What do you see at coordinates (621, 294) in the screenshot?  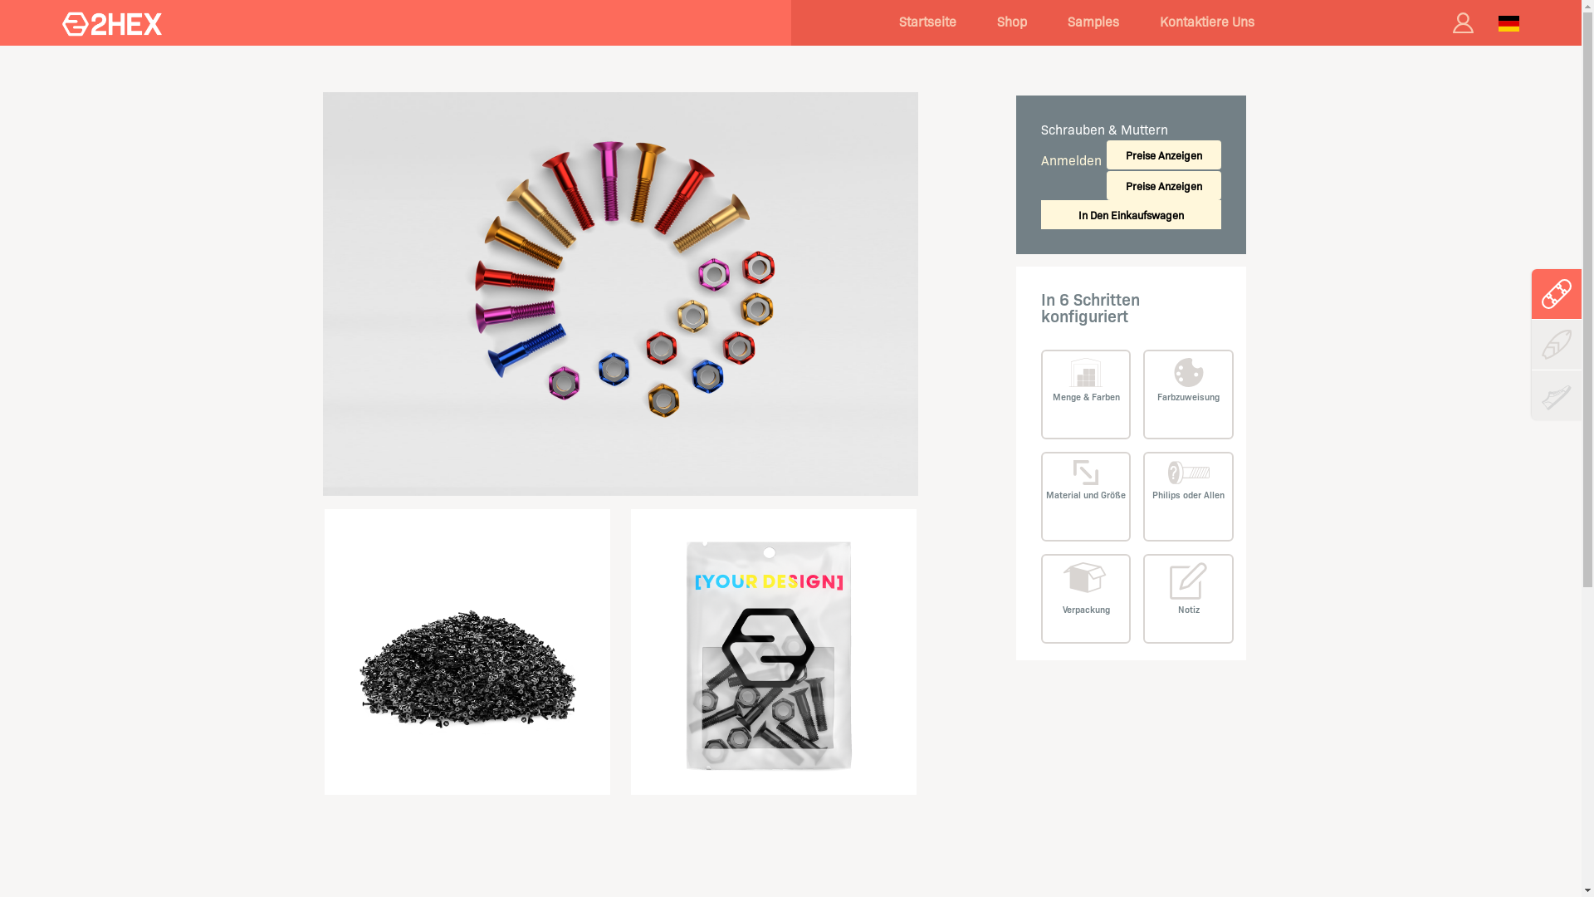 I see `Design Preview` at bounding box center [621, 294].